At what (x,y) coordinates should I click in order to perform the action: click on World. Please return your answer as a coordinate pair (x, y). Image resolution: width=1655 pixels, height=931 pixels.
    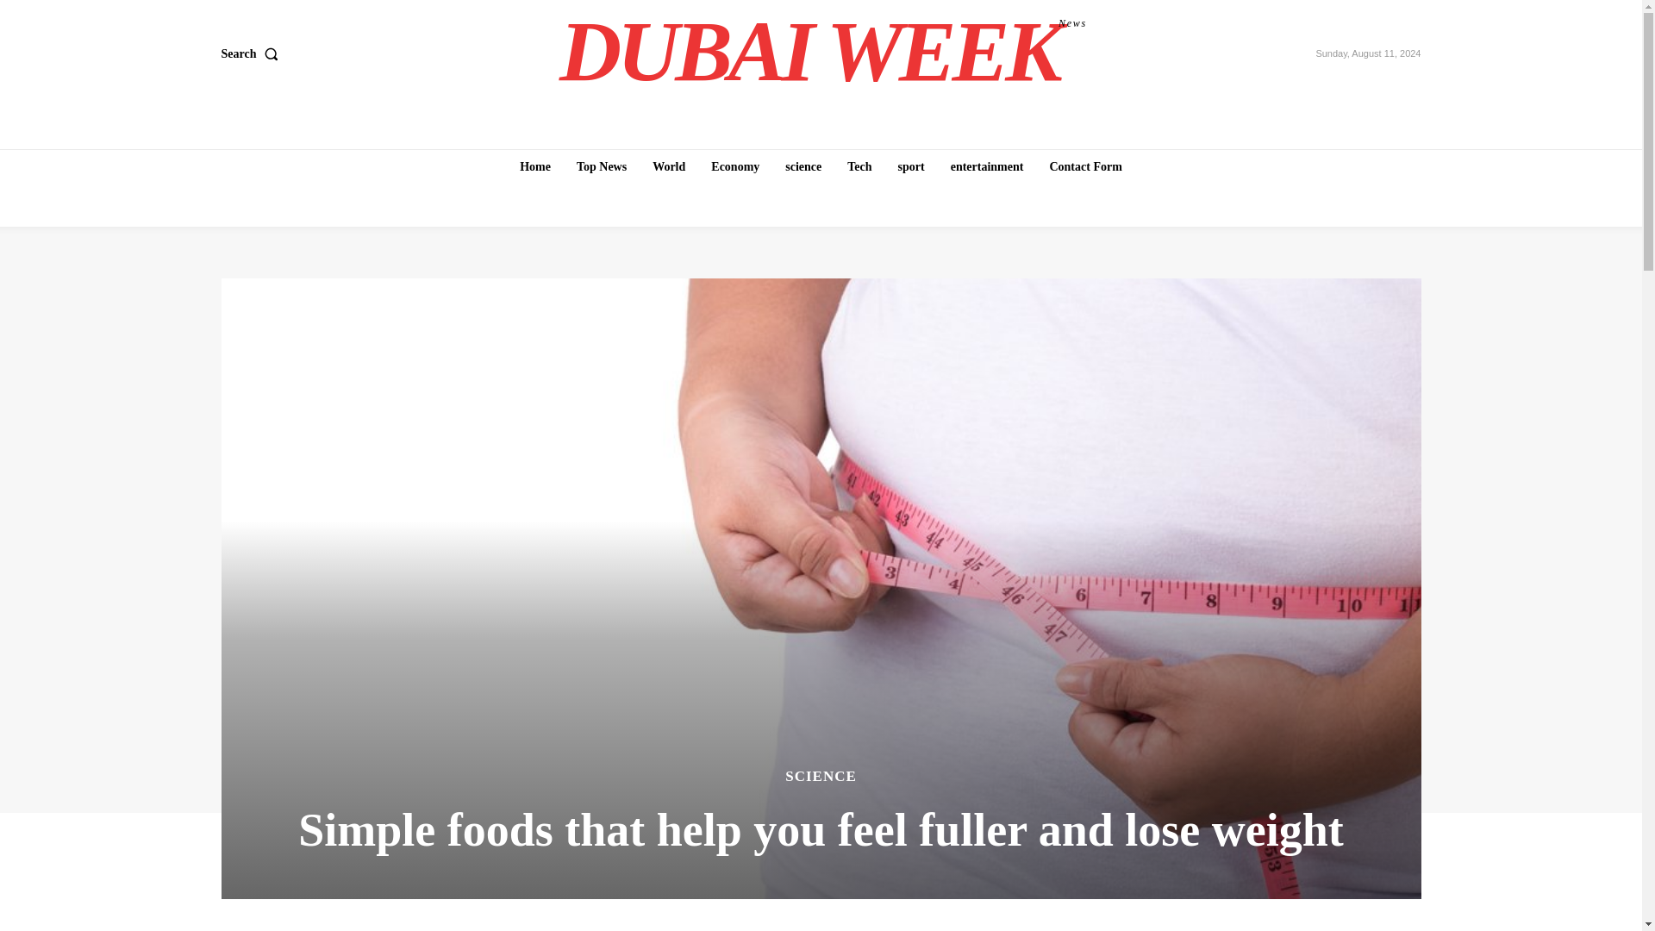
    Looking at the image, I should click on (668, 166).